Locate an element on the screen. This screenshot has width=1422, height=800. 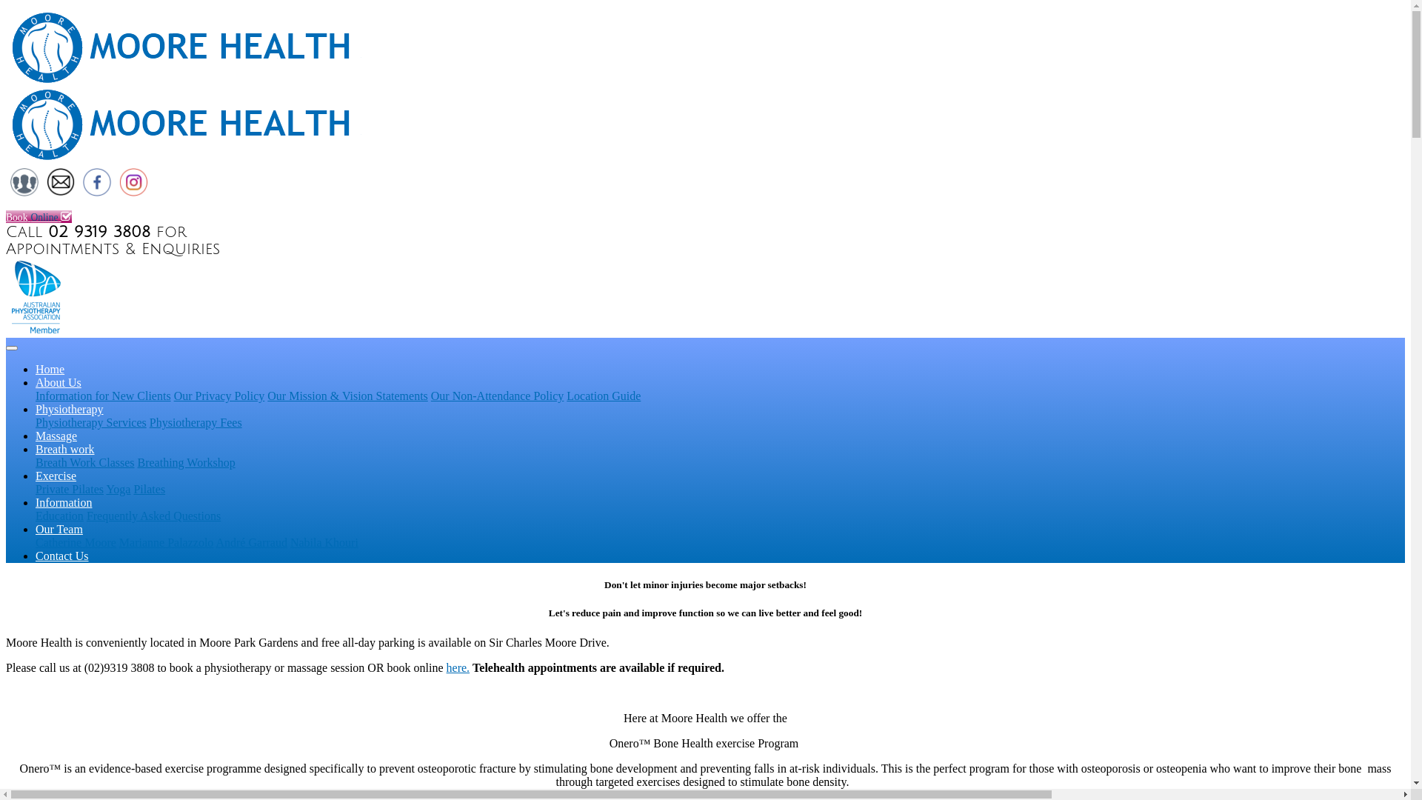
Physiotherapy Services is located at coordinates (91, 422).